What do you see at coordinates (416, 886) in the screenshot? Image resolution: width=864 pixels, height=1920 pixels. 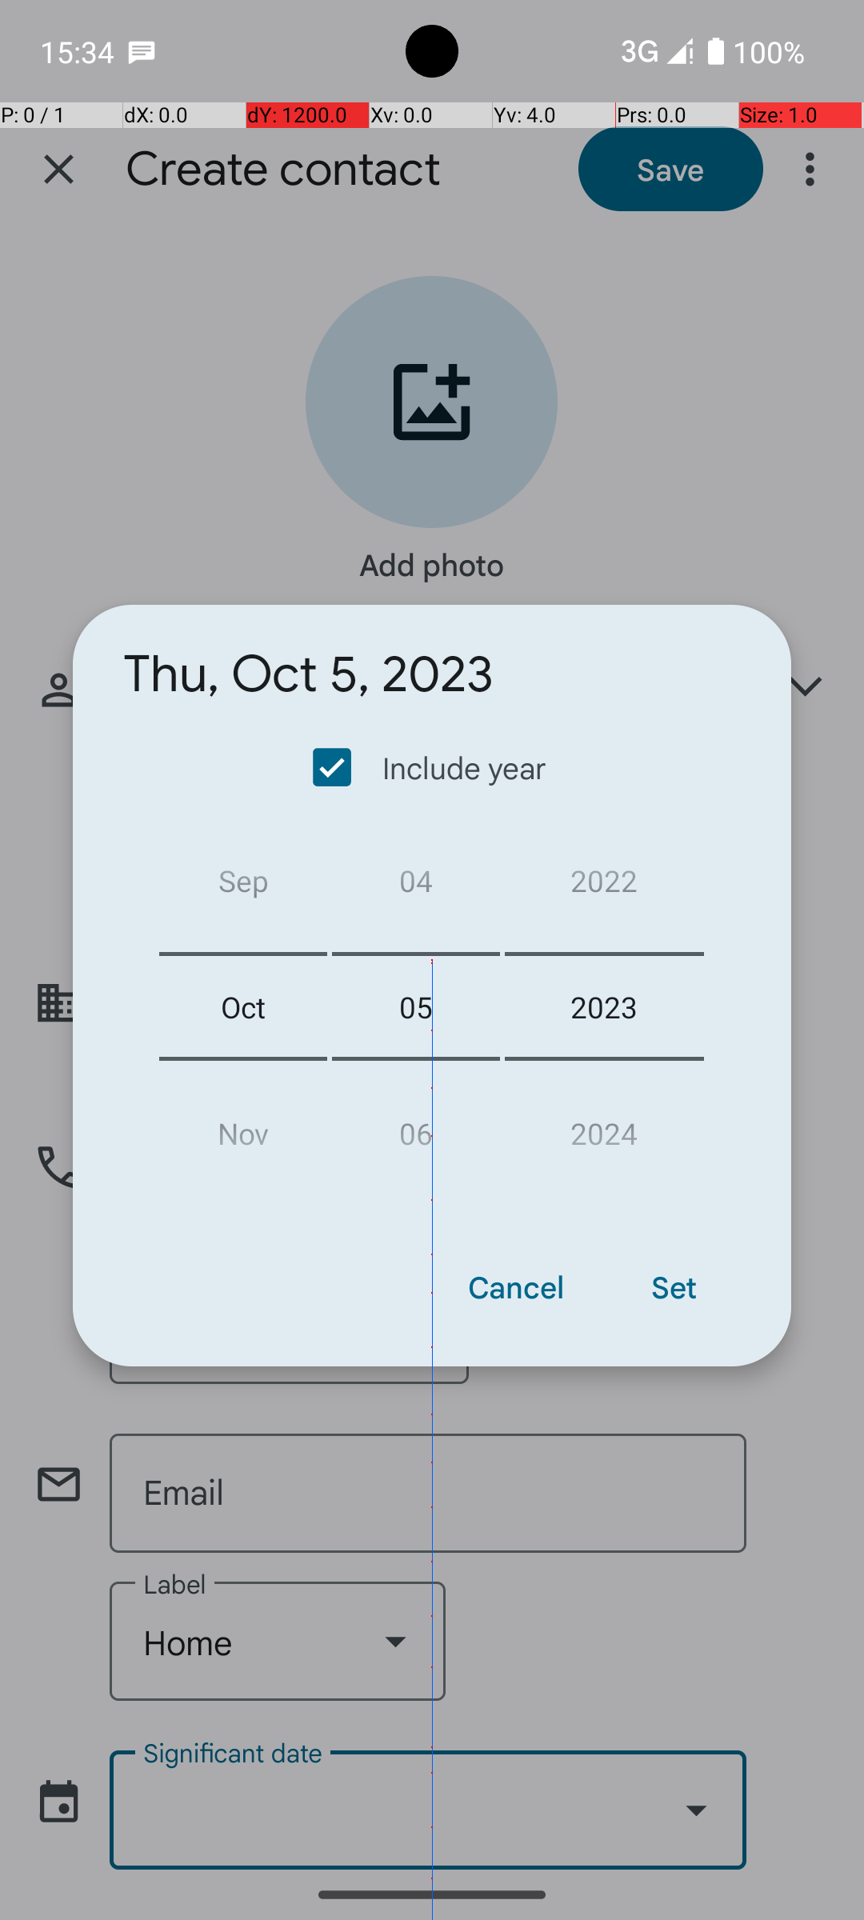 I see `04` at bounding box center [416, 886].